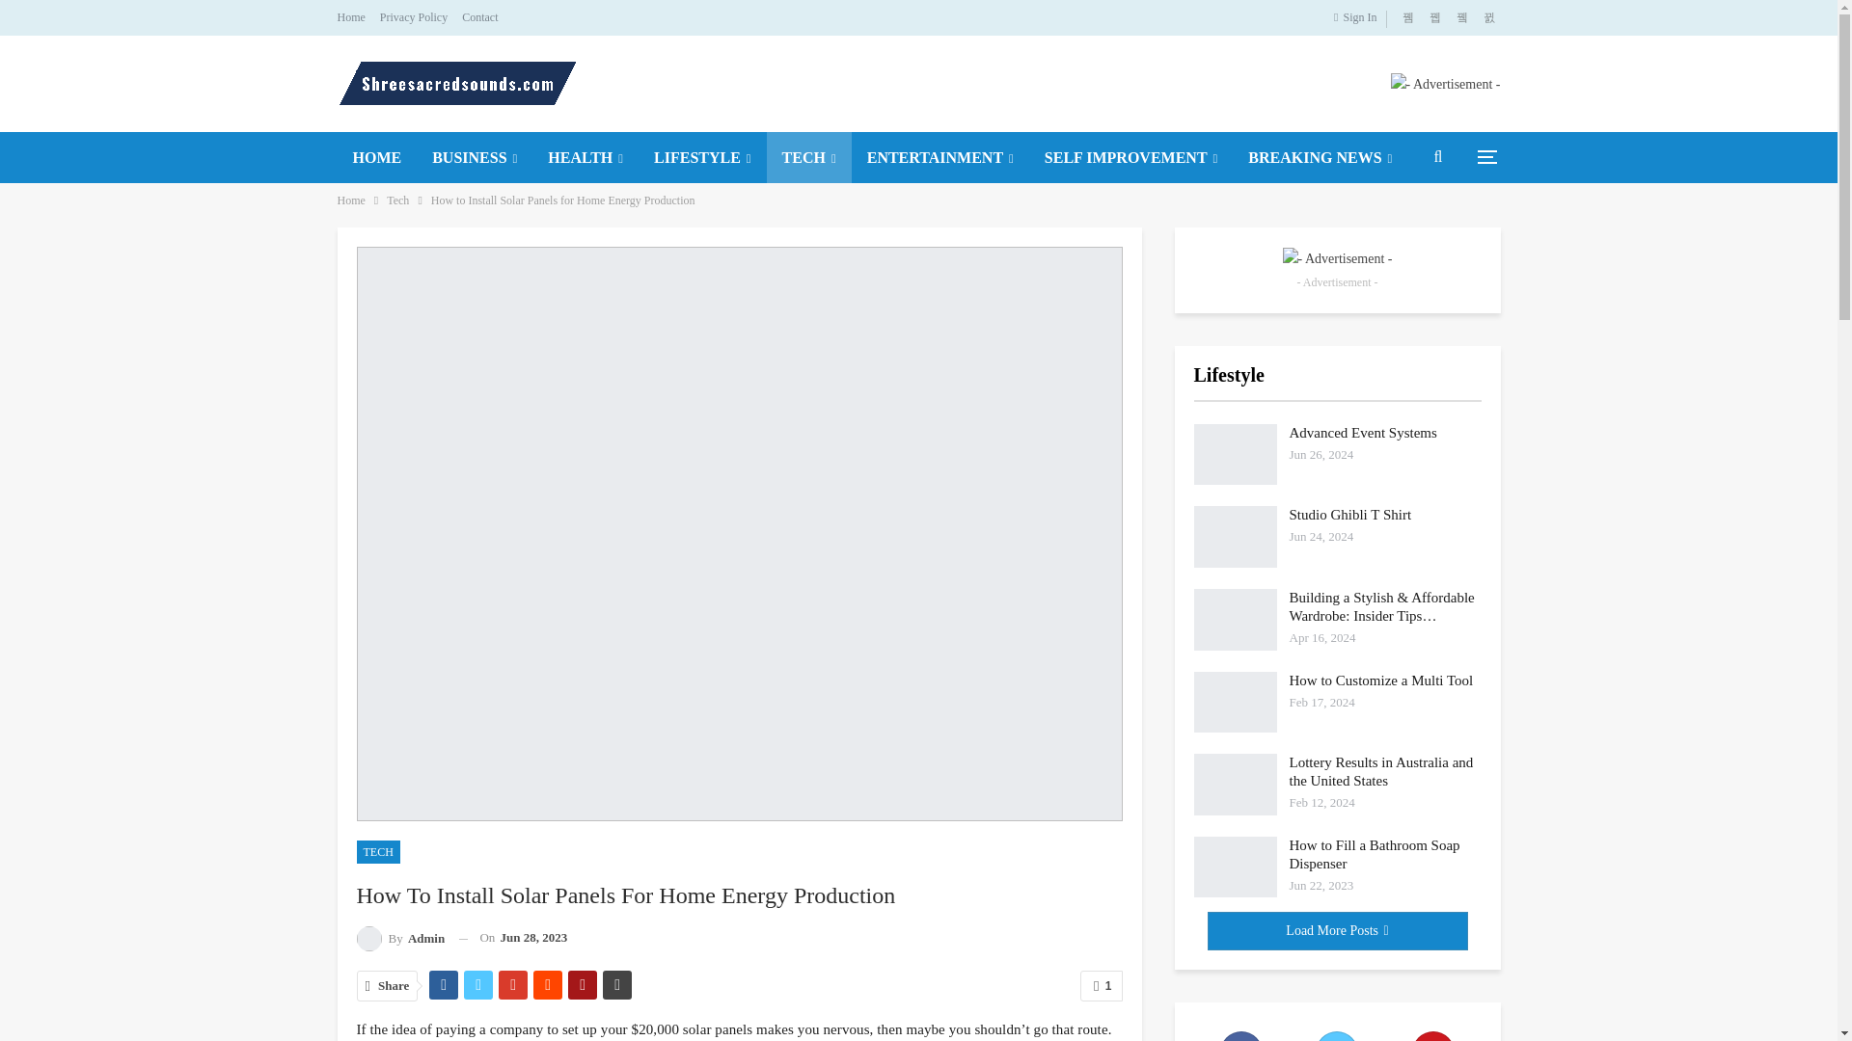 The image size is (1852, 1041). Describe the element at coordinates (1236, 455) in the screenshot. I see `Advanced Event Systems` at that location.